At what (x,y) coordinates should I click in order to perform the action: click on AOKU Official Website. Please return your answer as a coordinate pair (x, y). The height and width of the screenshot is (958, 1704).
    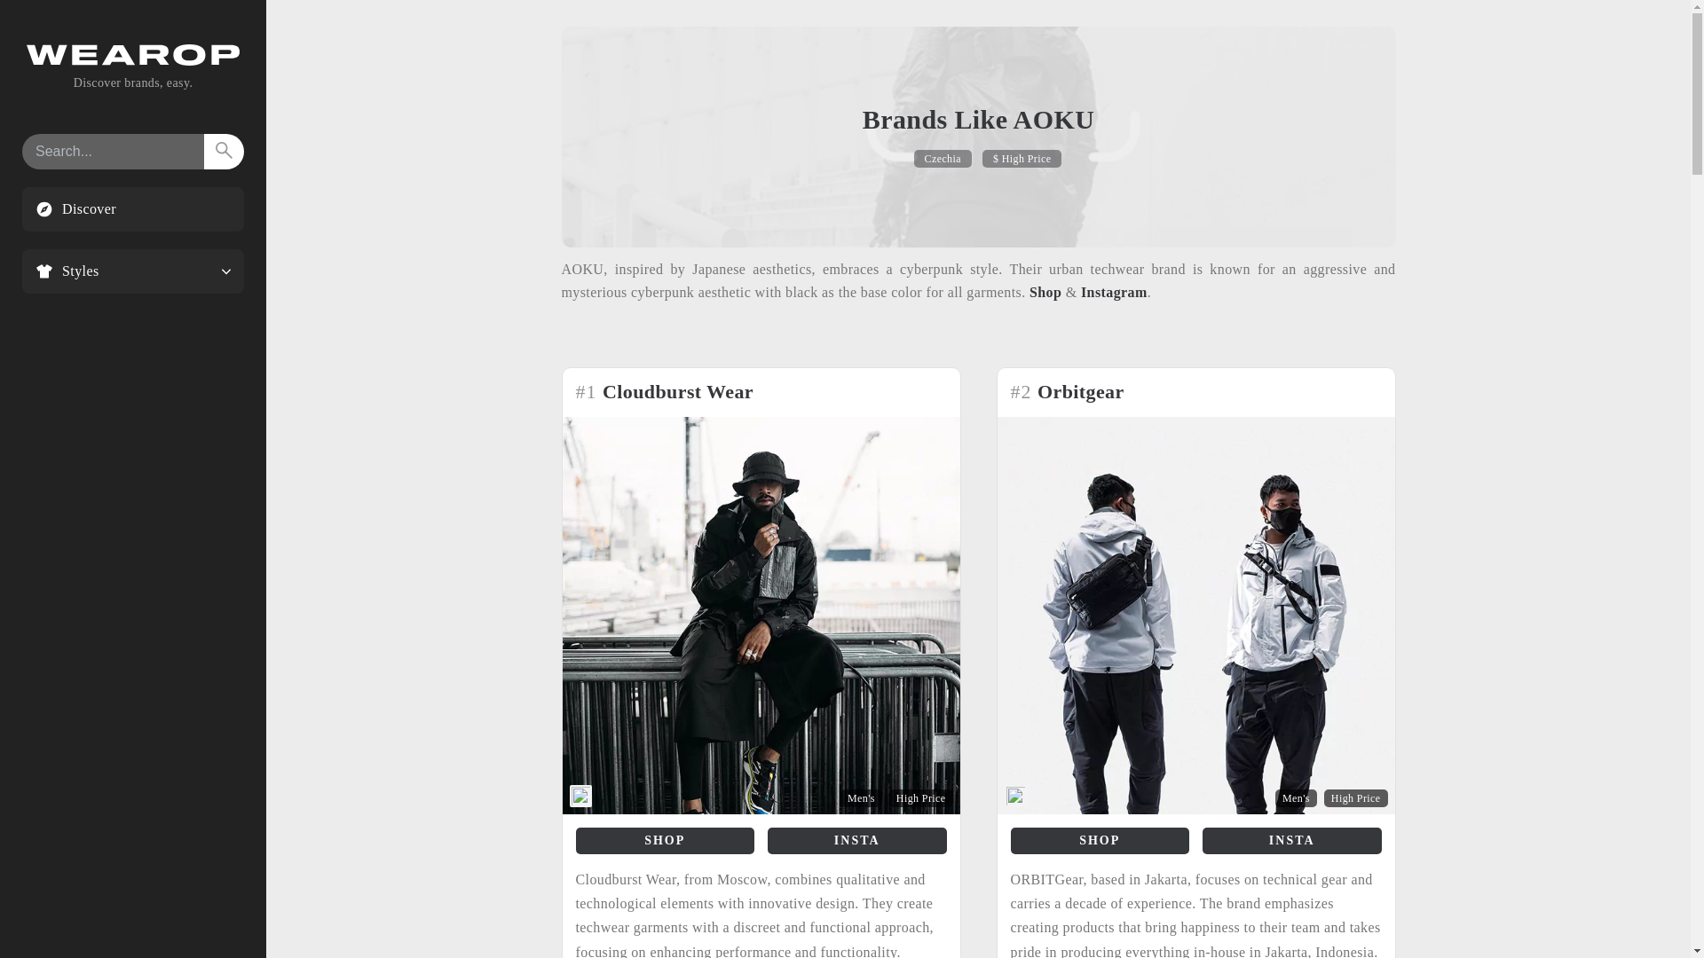
    Looking at the image, I should click on (1045, 292).